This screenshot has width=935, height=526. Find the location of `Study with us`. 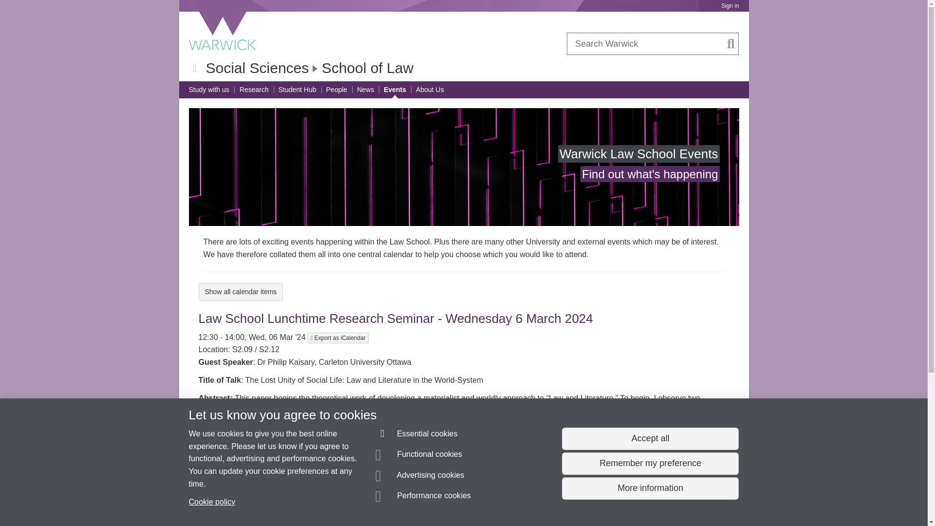

Study with us is located at coordinates (208, 90).